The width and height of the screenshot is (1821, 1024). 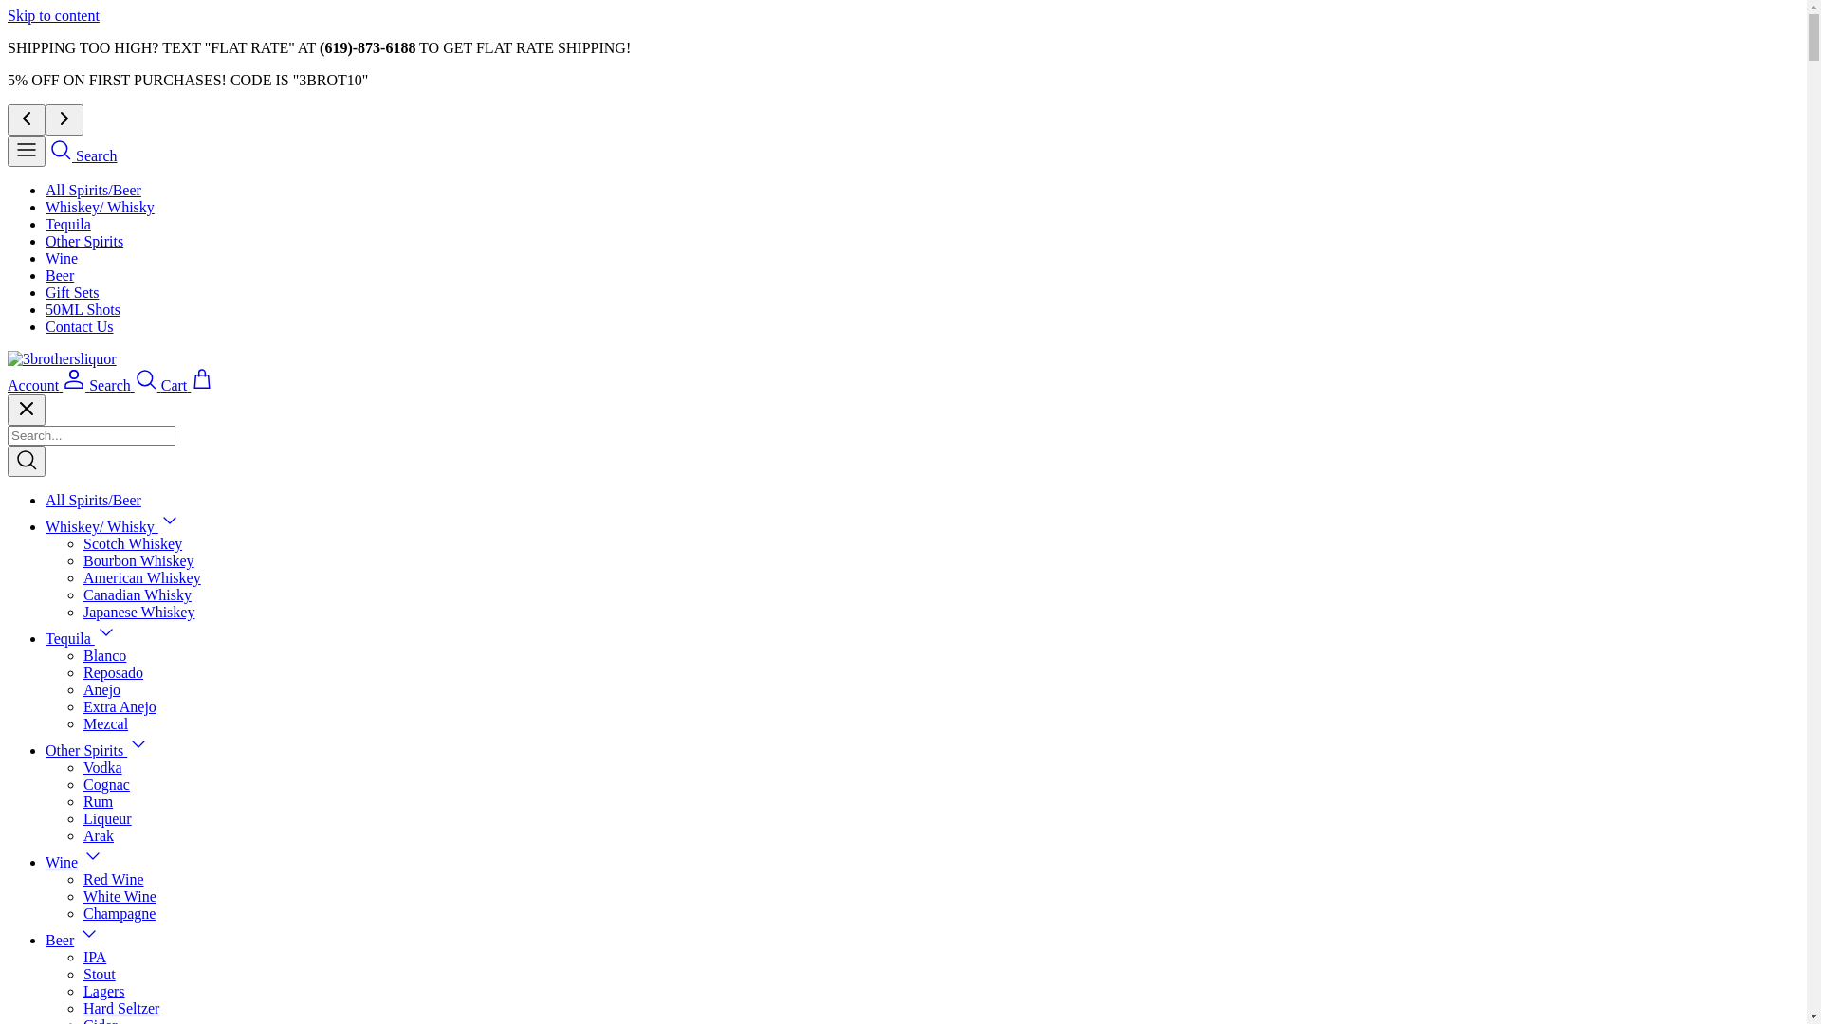 What do you see at coordinates (93, 863) in the screenshot?
I see `Toggle menu` at bounding box center [93, 863].